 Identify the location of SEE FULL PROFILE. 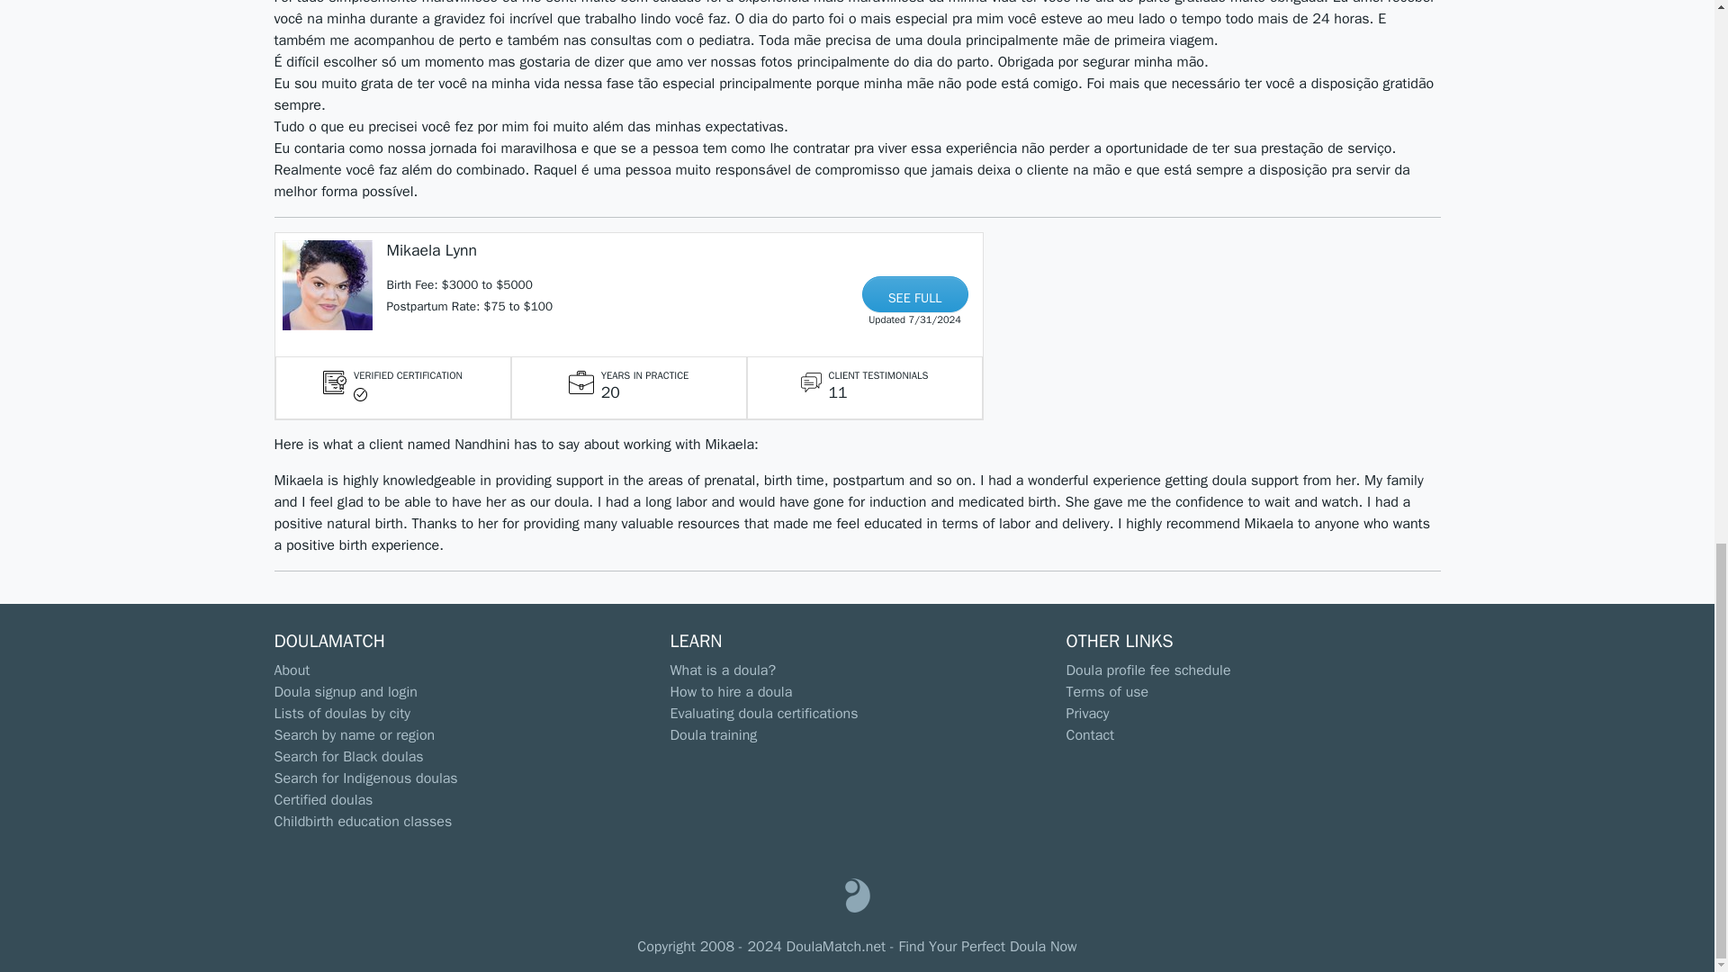
(914, 293).